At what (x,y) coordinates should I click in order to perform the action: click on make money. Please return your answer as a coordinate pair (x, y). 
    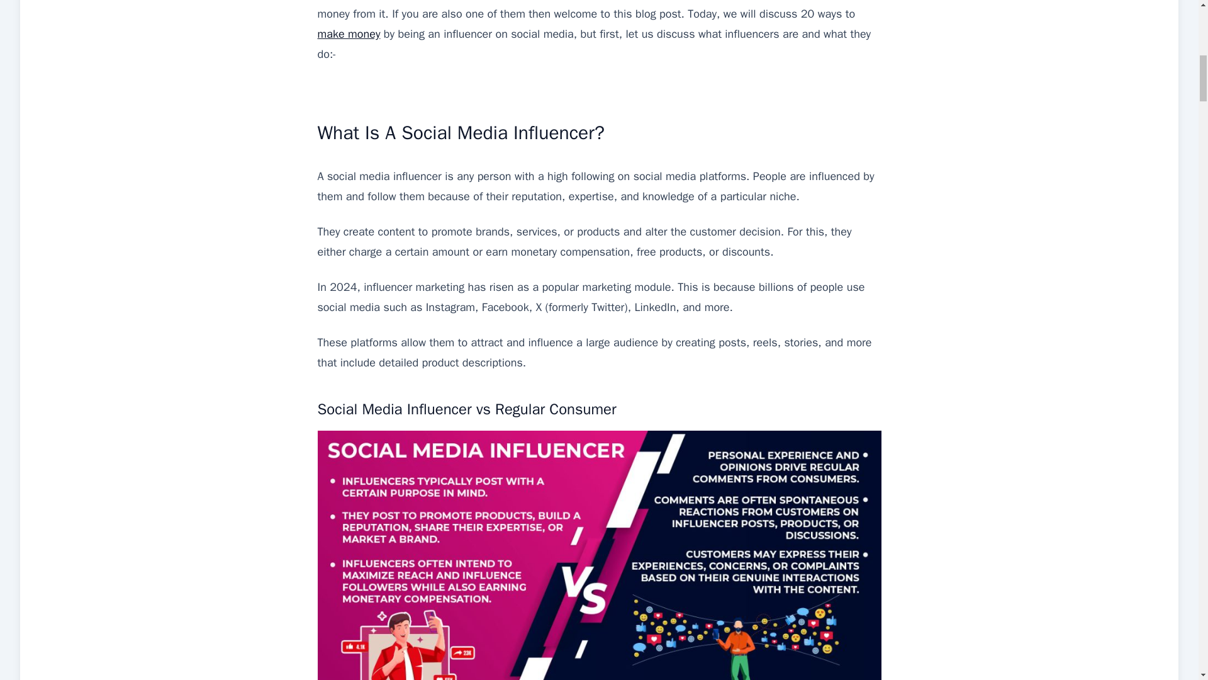
    Looking at the image, I should click on (349, 34).